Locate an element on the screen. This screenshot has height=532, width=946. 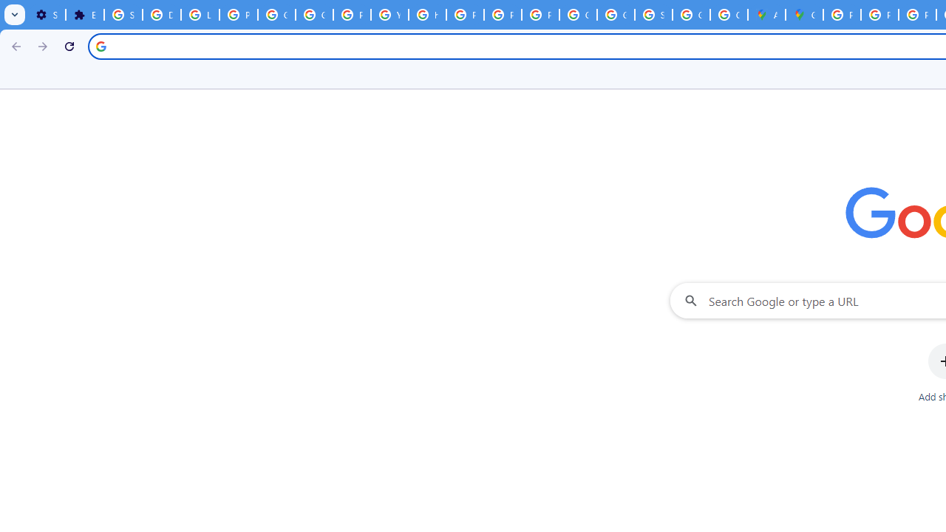
Sign in - Google Accounts is located at coordinates (653, 15).